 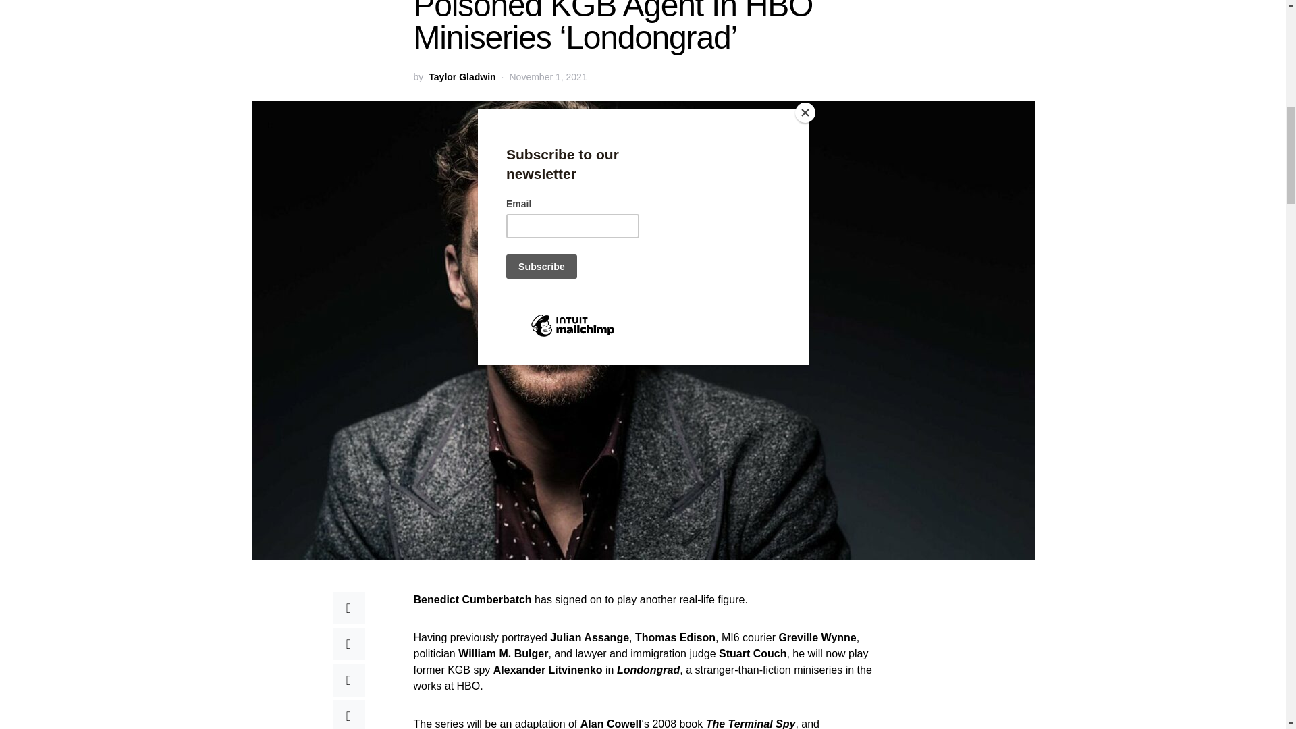 What do you see at coordinates (462, 77) in the screenshot?
I see `View all posts by Taylor Gladwin` at bounding box center [462, 77].